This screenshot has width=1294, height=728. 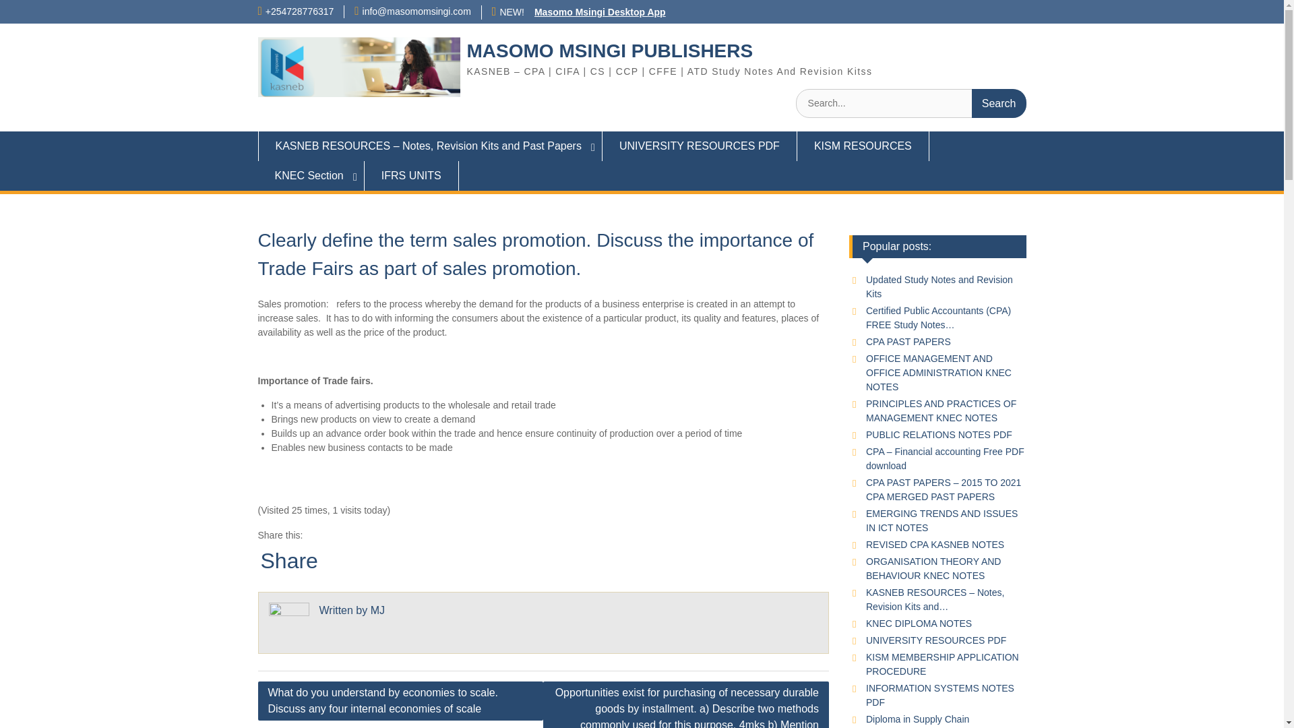 What do you see at coordinates (863, 146) in the screenshot?
I see `KISM RESOURCES` at bounding box center [863, 146].